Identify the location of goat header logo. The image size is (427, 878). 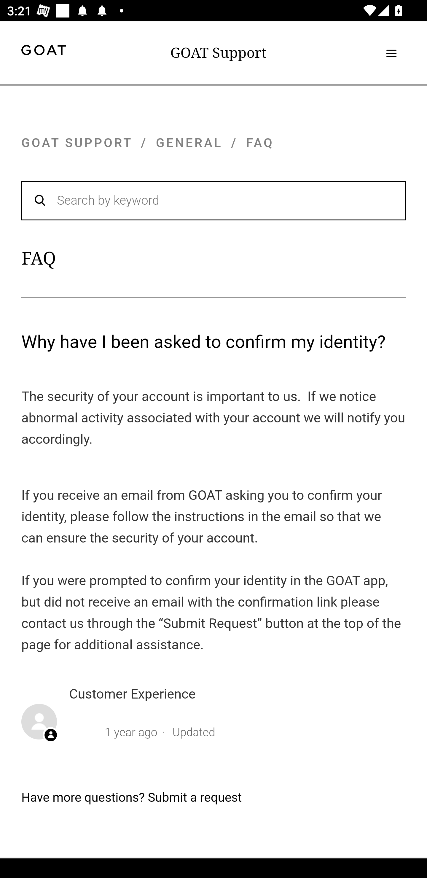
(43, 52).